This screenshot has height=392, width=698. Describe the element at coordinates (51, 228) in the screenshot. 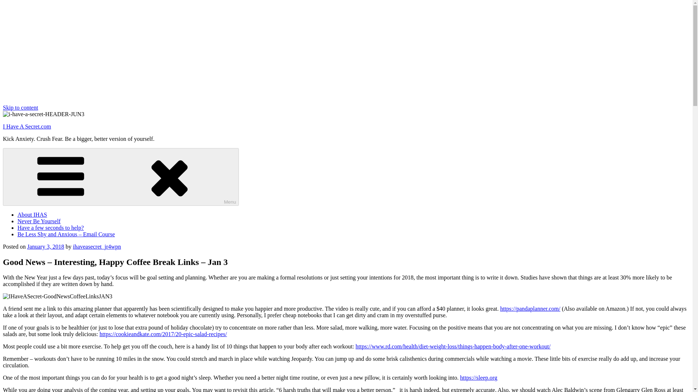

I see `Have a few seconds to help?` at that location.